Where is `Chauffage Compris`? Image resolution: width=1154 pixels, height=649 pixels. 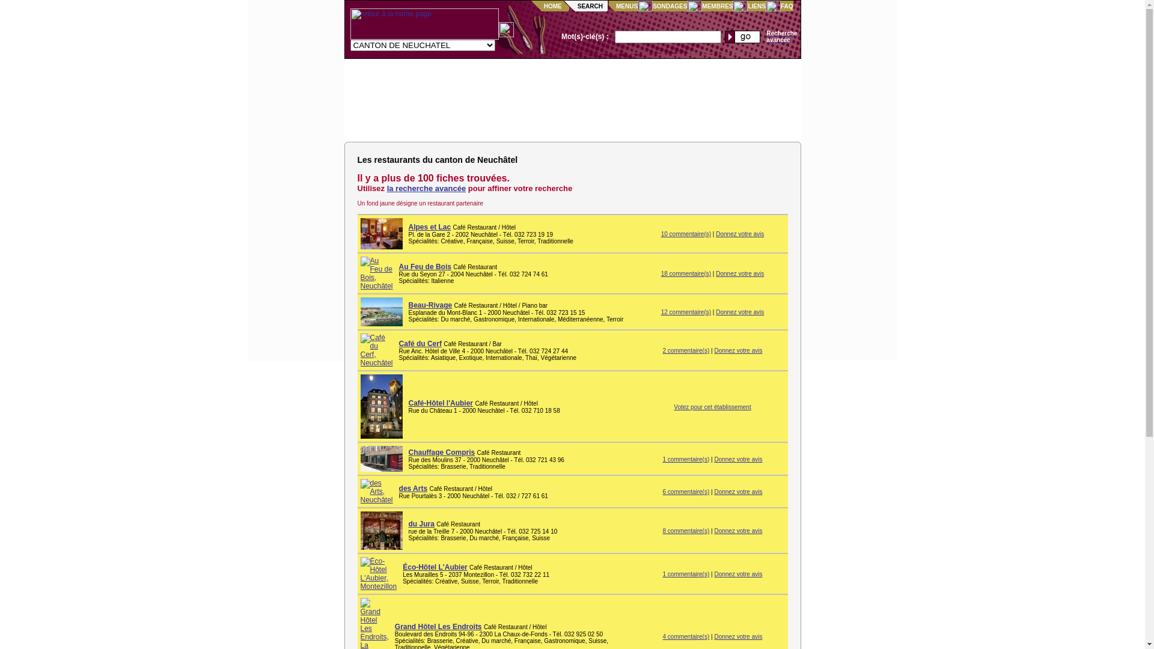
Chauffage Compris is located at coordinates (442, 452).